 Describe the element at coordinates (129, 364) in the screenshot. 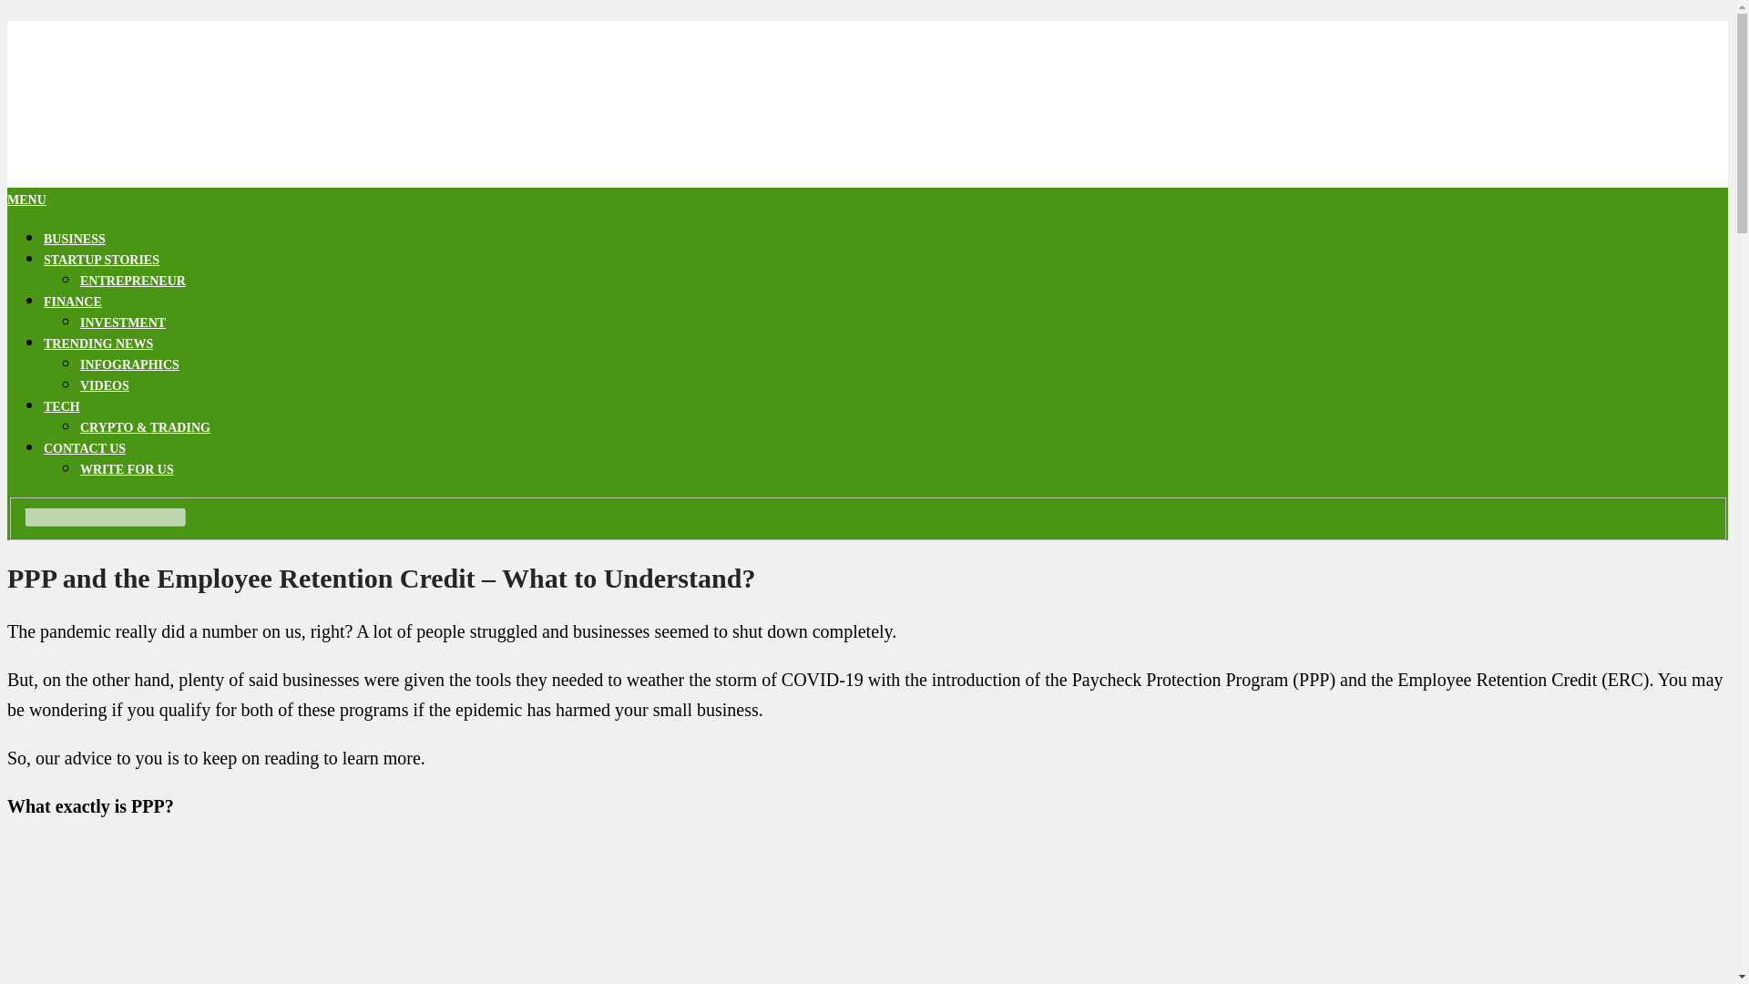

I see `INFOGRAPHICS` at that location.